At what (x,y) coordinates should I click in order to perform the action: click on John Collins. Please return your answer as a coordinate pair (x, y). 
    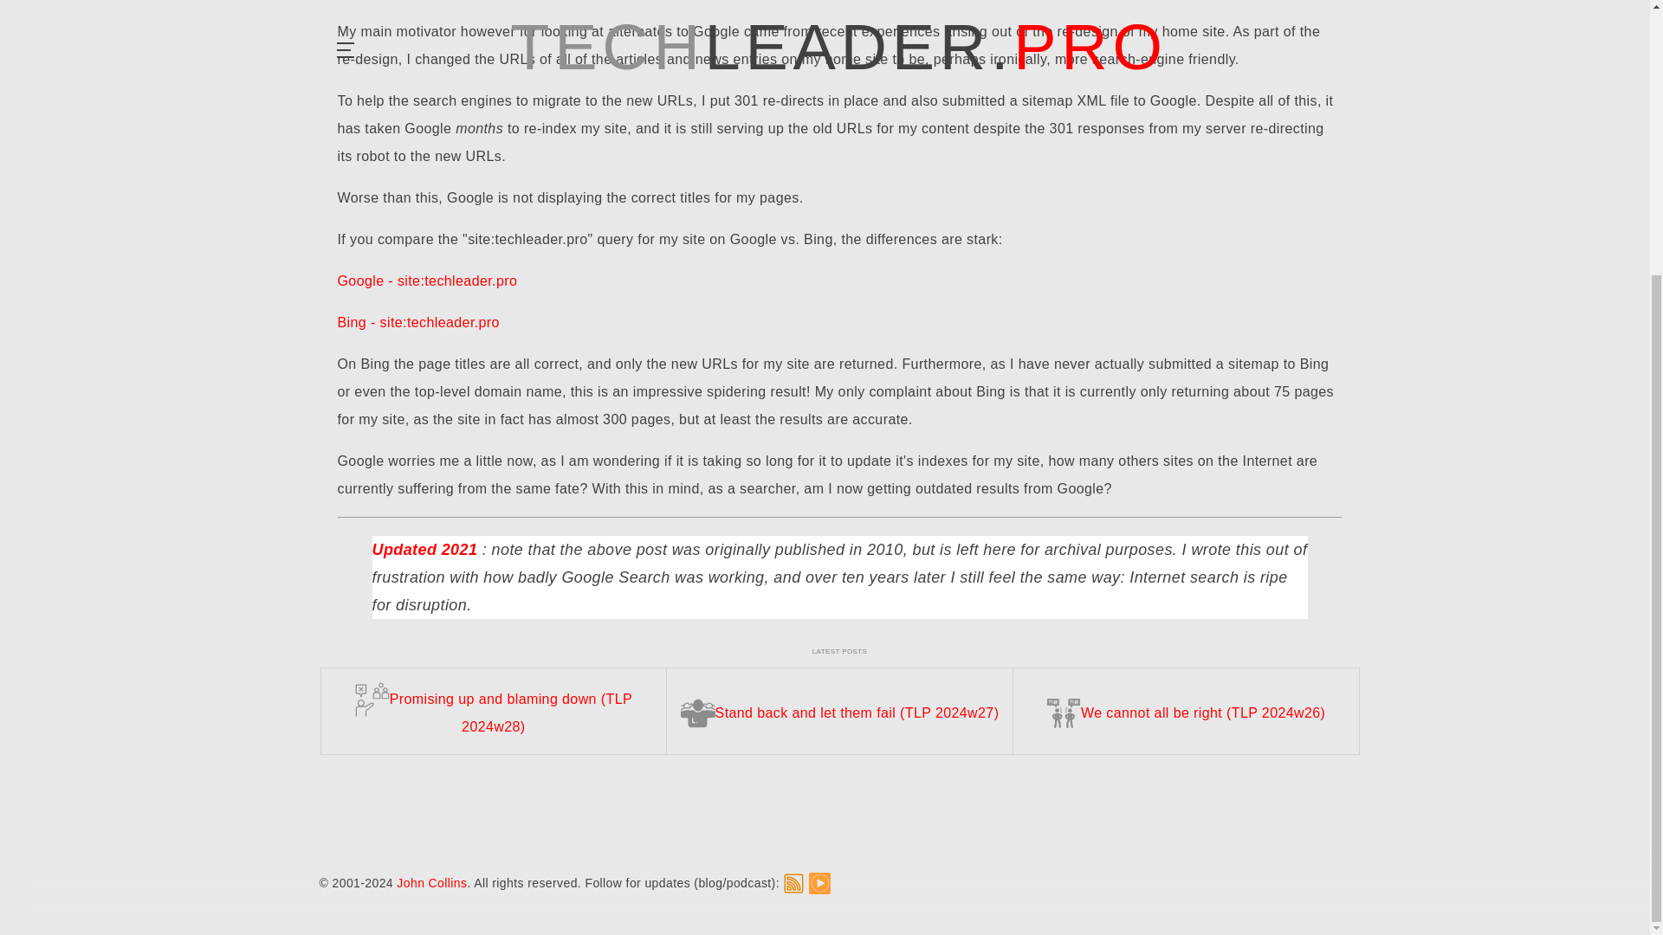
    Looking at the image, I should click on (431, 502).